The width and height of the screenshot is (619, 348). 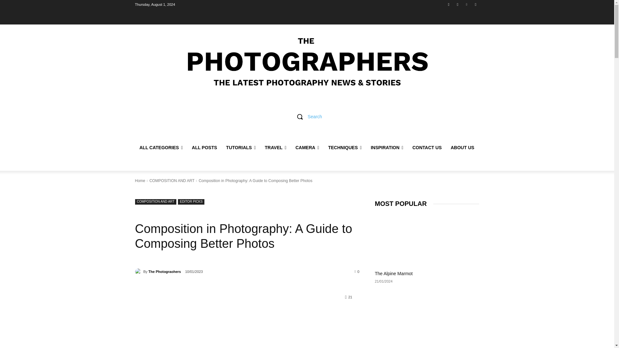 I want to click on Youtube, so click(x=475, y=4).